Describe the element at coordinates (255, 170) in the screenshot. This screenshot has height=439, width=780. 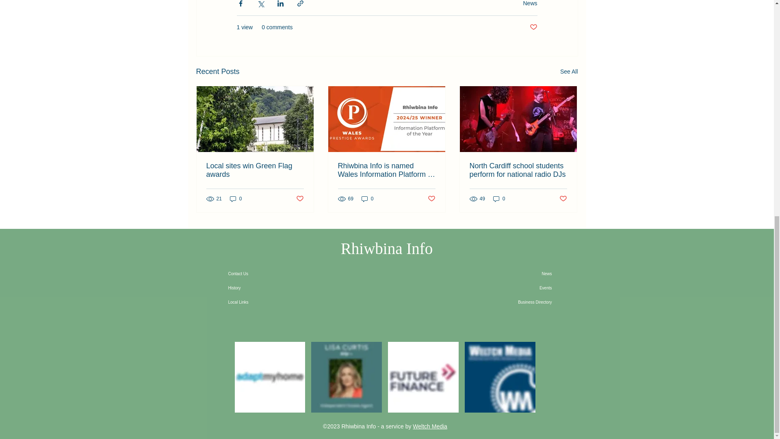
I see `Local sites win Green Flag awards` at that location.